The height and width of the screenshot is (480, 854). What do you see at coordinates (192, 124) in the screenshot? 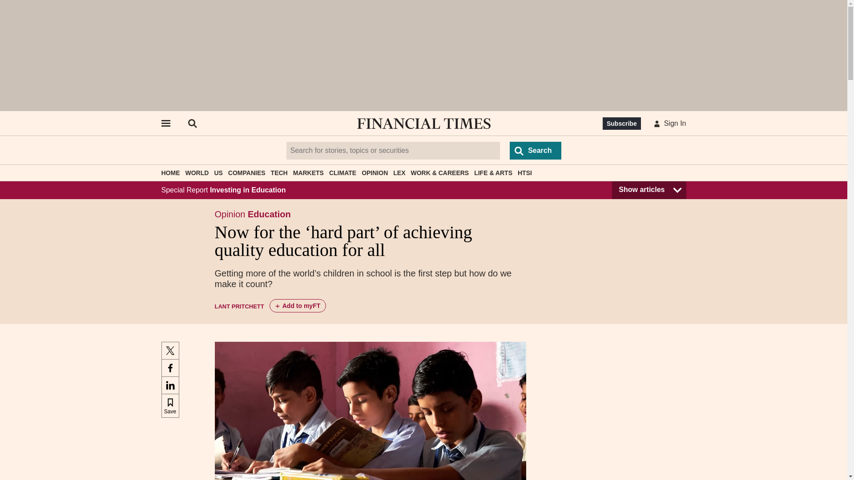
I see `OPEN SEARCH BAR` at bounding box center [192, 124].